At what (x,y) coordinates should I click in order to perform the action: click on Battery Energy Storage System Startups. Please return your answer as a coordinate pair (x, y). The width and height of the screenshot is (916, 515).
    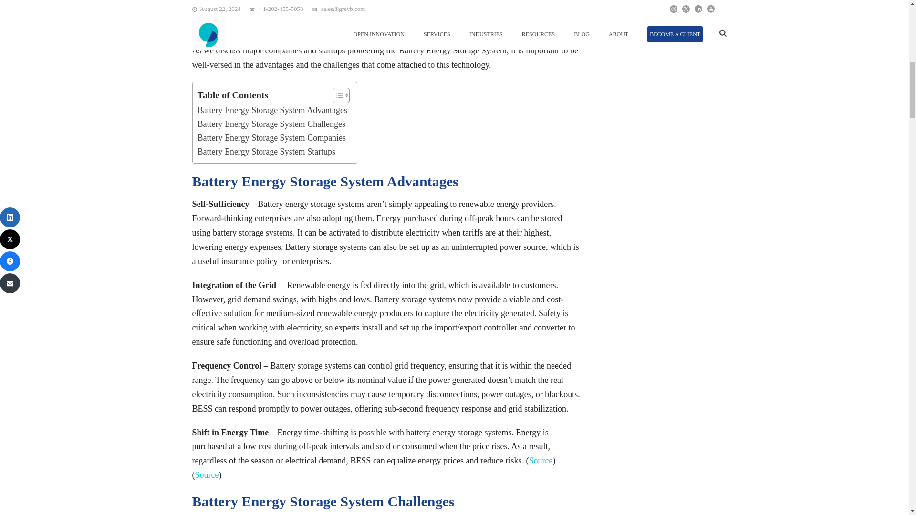
    Looking at the image, I should click on (267, 152).